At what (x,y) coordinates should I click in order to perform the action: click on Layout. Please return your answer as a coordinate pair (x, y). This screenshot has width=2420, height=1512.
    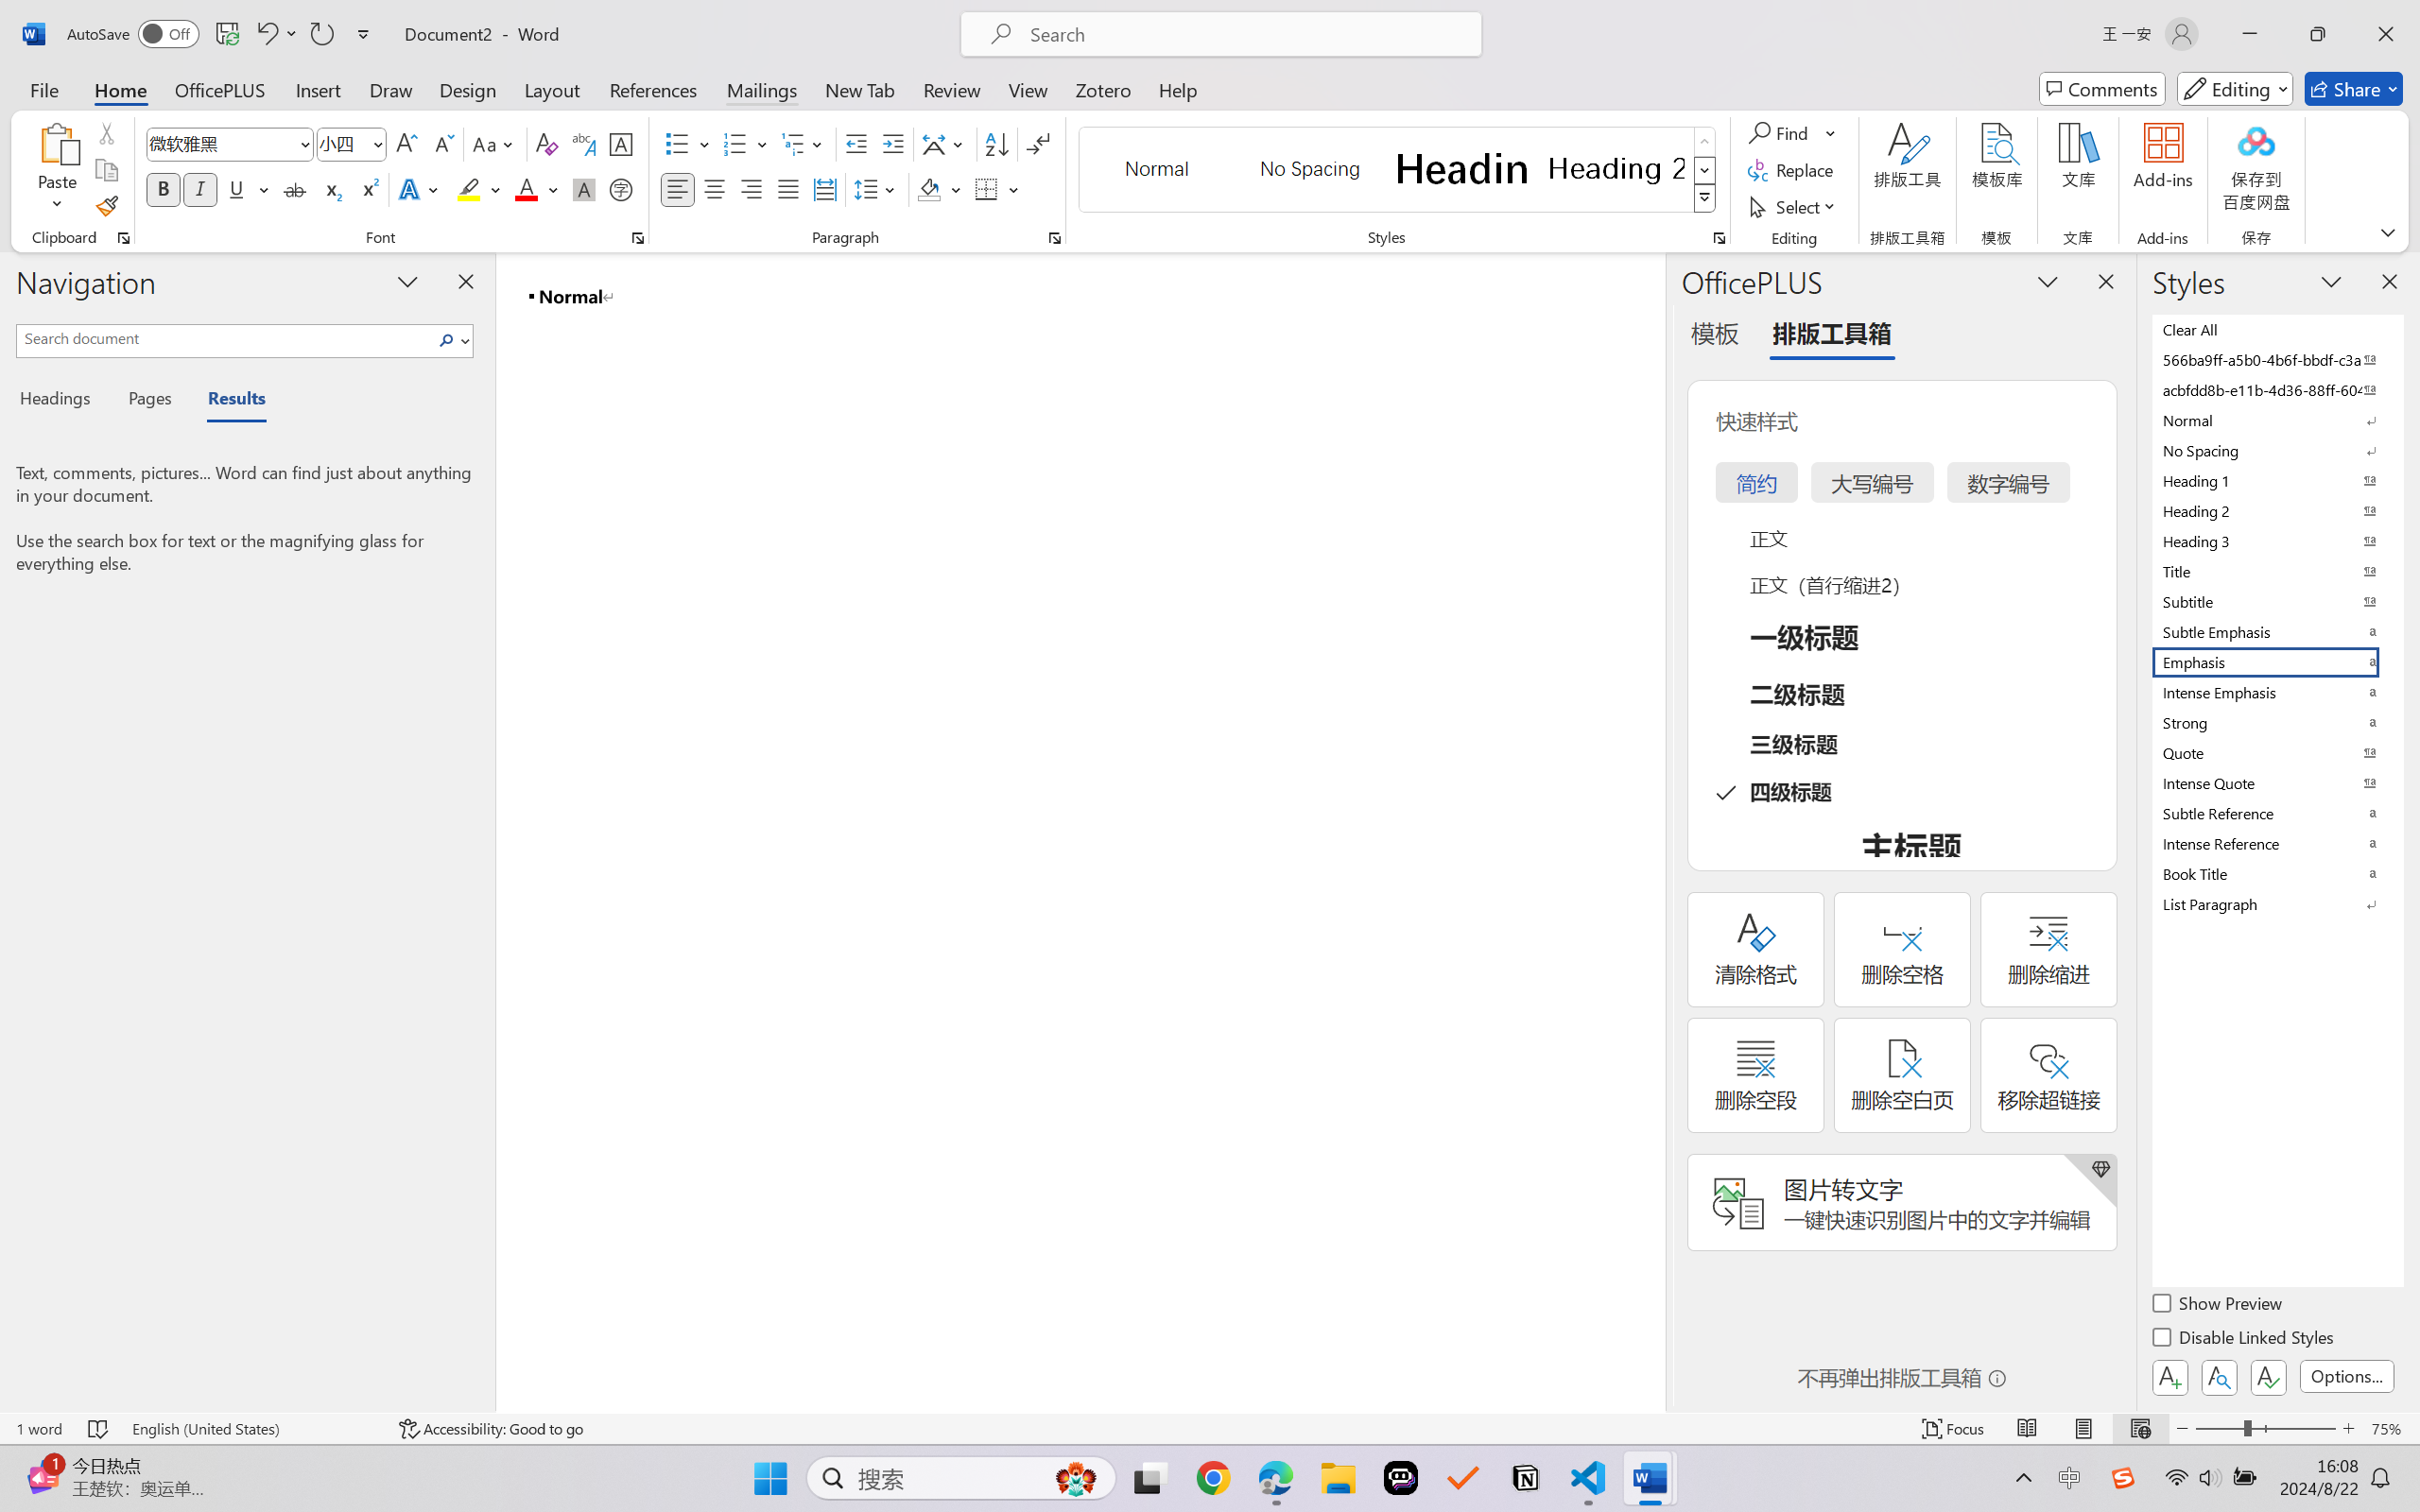
    Looking at the image, I should click on (552, 89).